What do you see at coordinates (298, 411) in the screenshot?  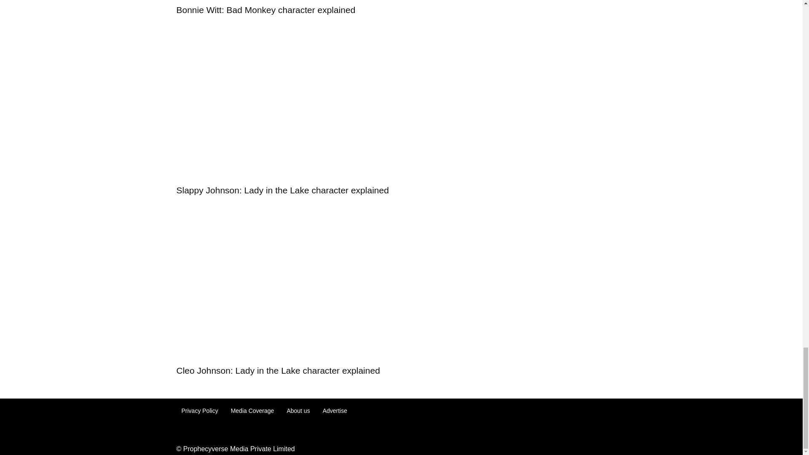 I see `About us` at bounding box center [298, 411].